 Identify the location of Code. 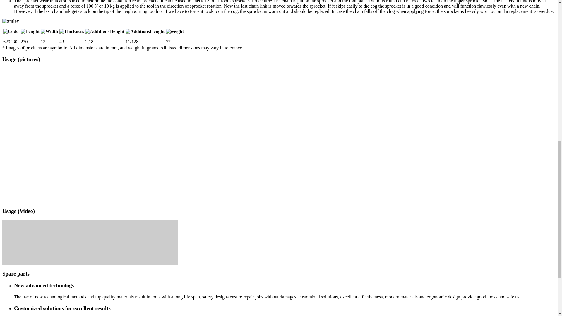
(11, 32).